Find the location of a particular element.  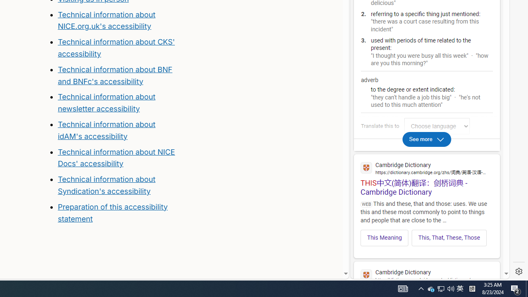

Technical information about CKS' accessibility is located at coordinates (116, 48).